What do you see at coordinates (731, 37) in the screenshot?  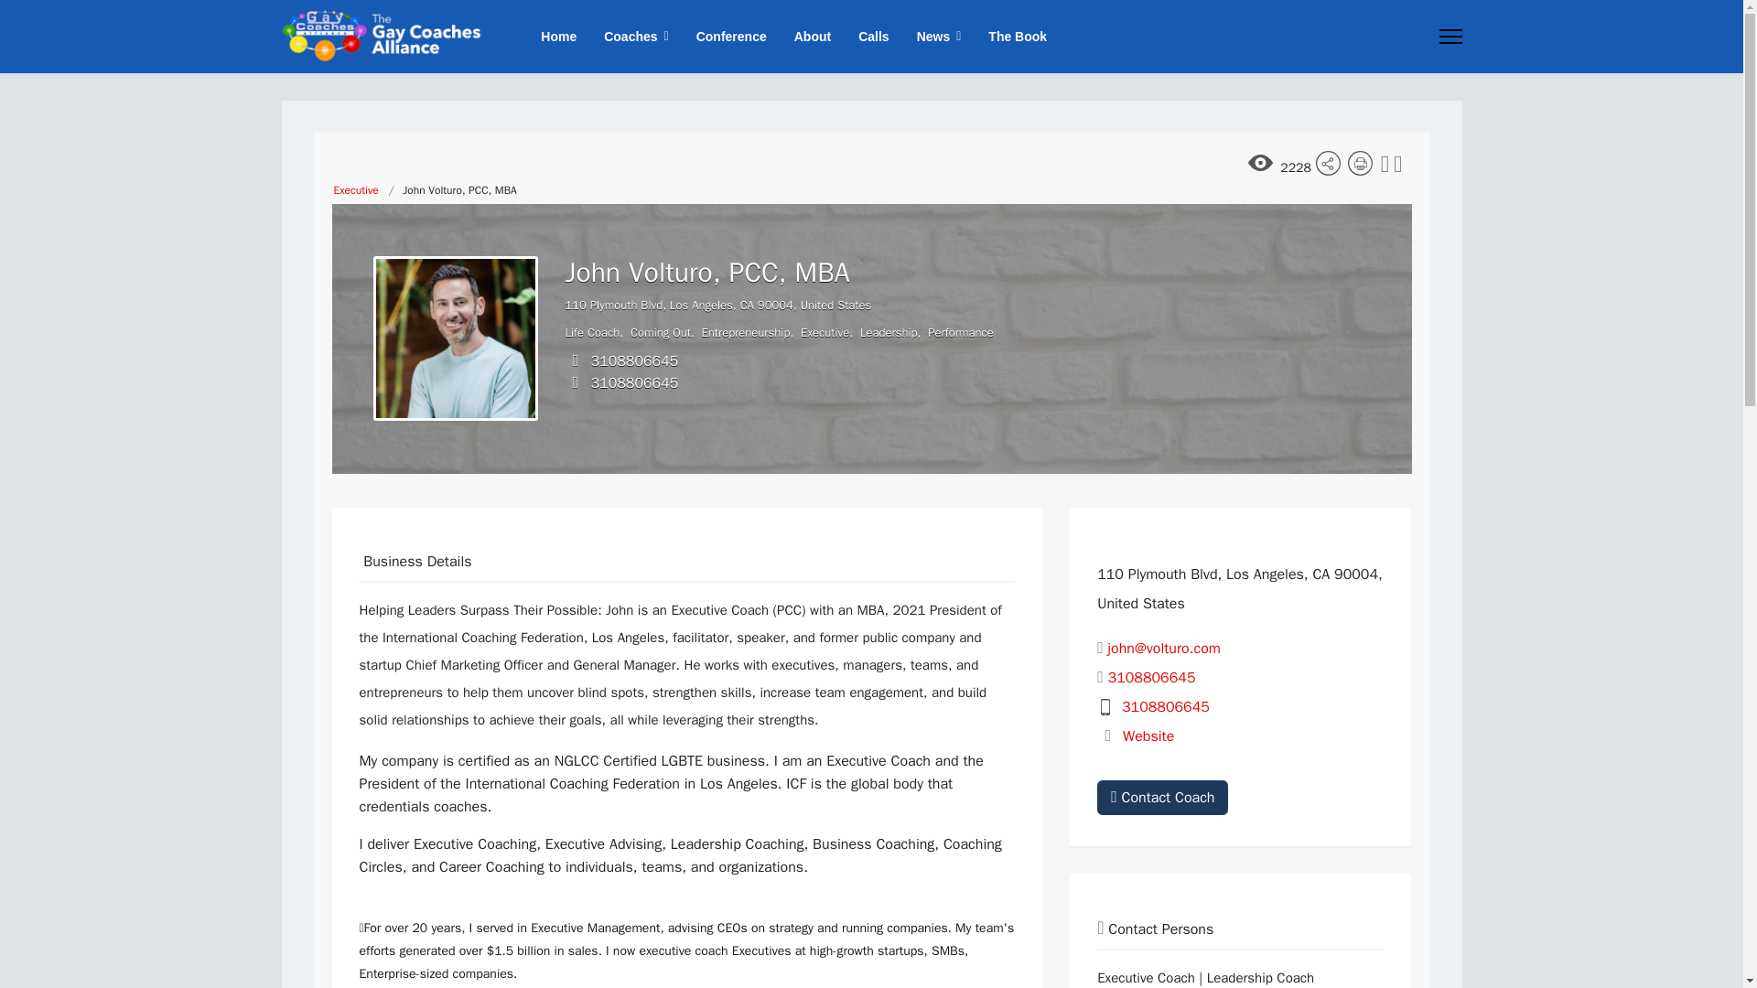 I see `Conference` at bounding box center [731, 37].